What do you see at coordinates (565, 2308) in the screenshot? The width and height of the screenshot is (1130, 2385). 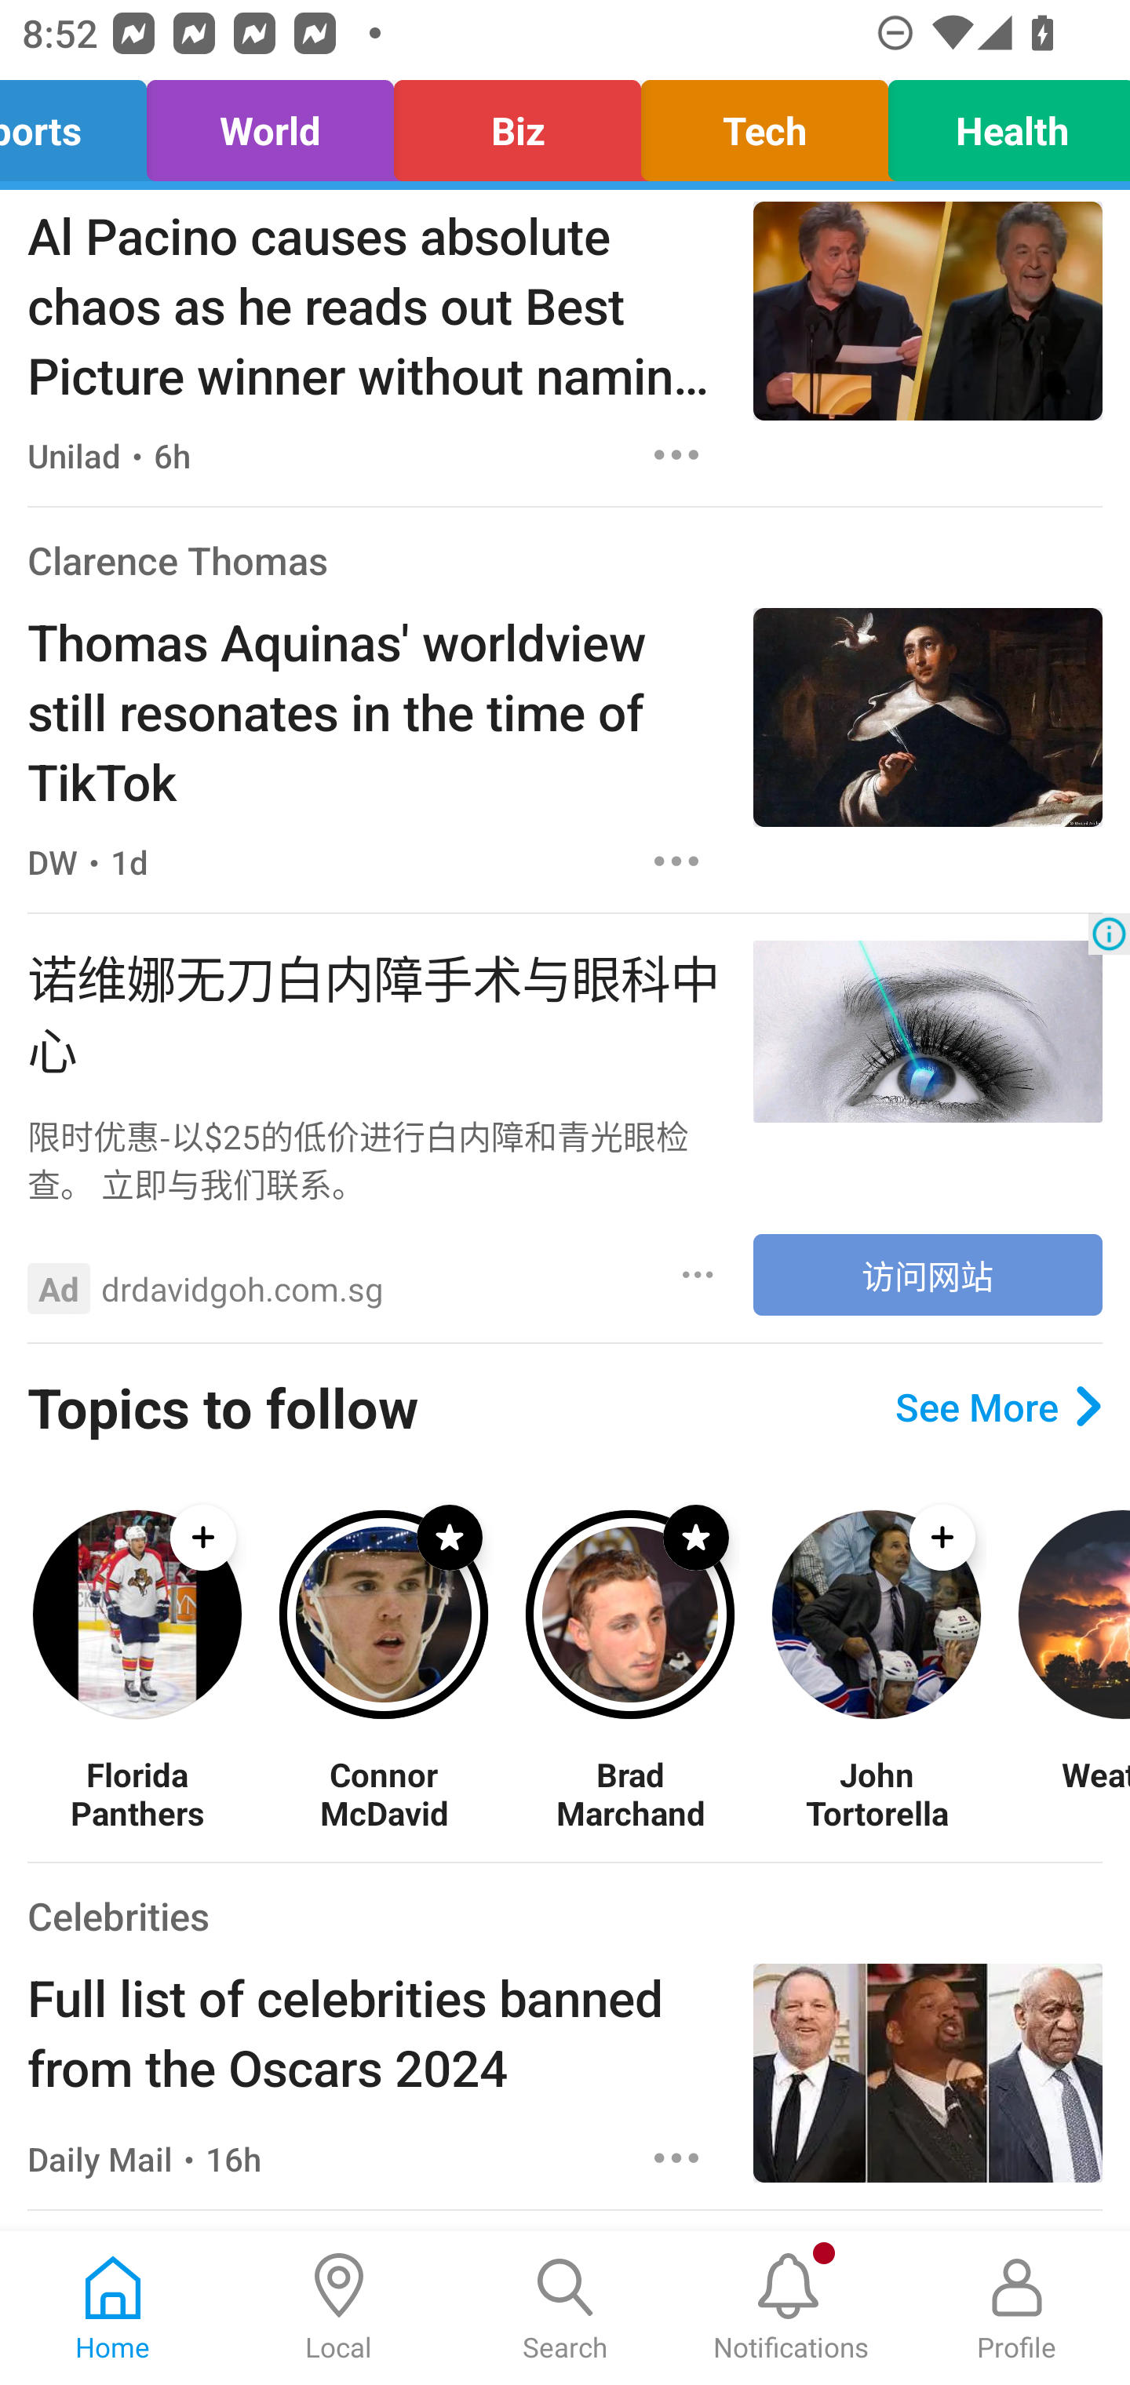 I see `Search` at bounding box center [565, 2308].